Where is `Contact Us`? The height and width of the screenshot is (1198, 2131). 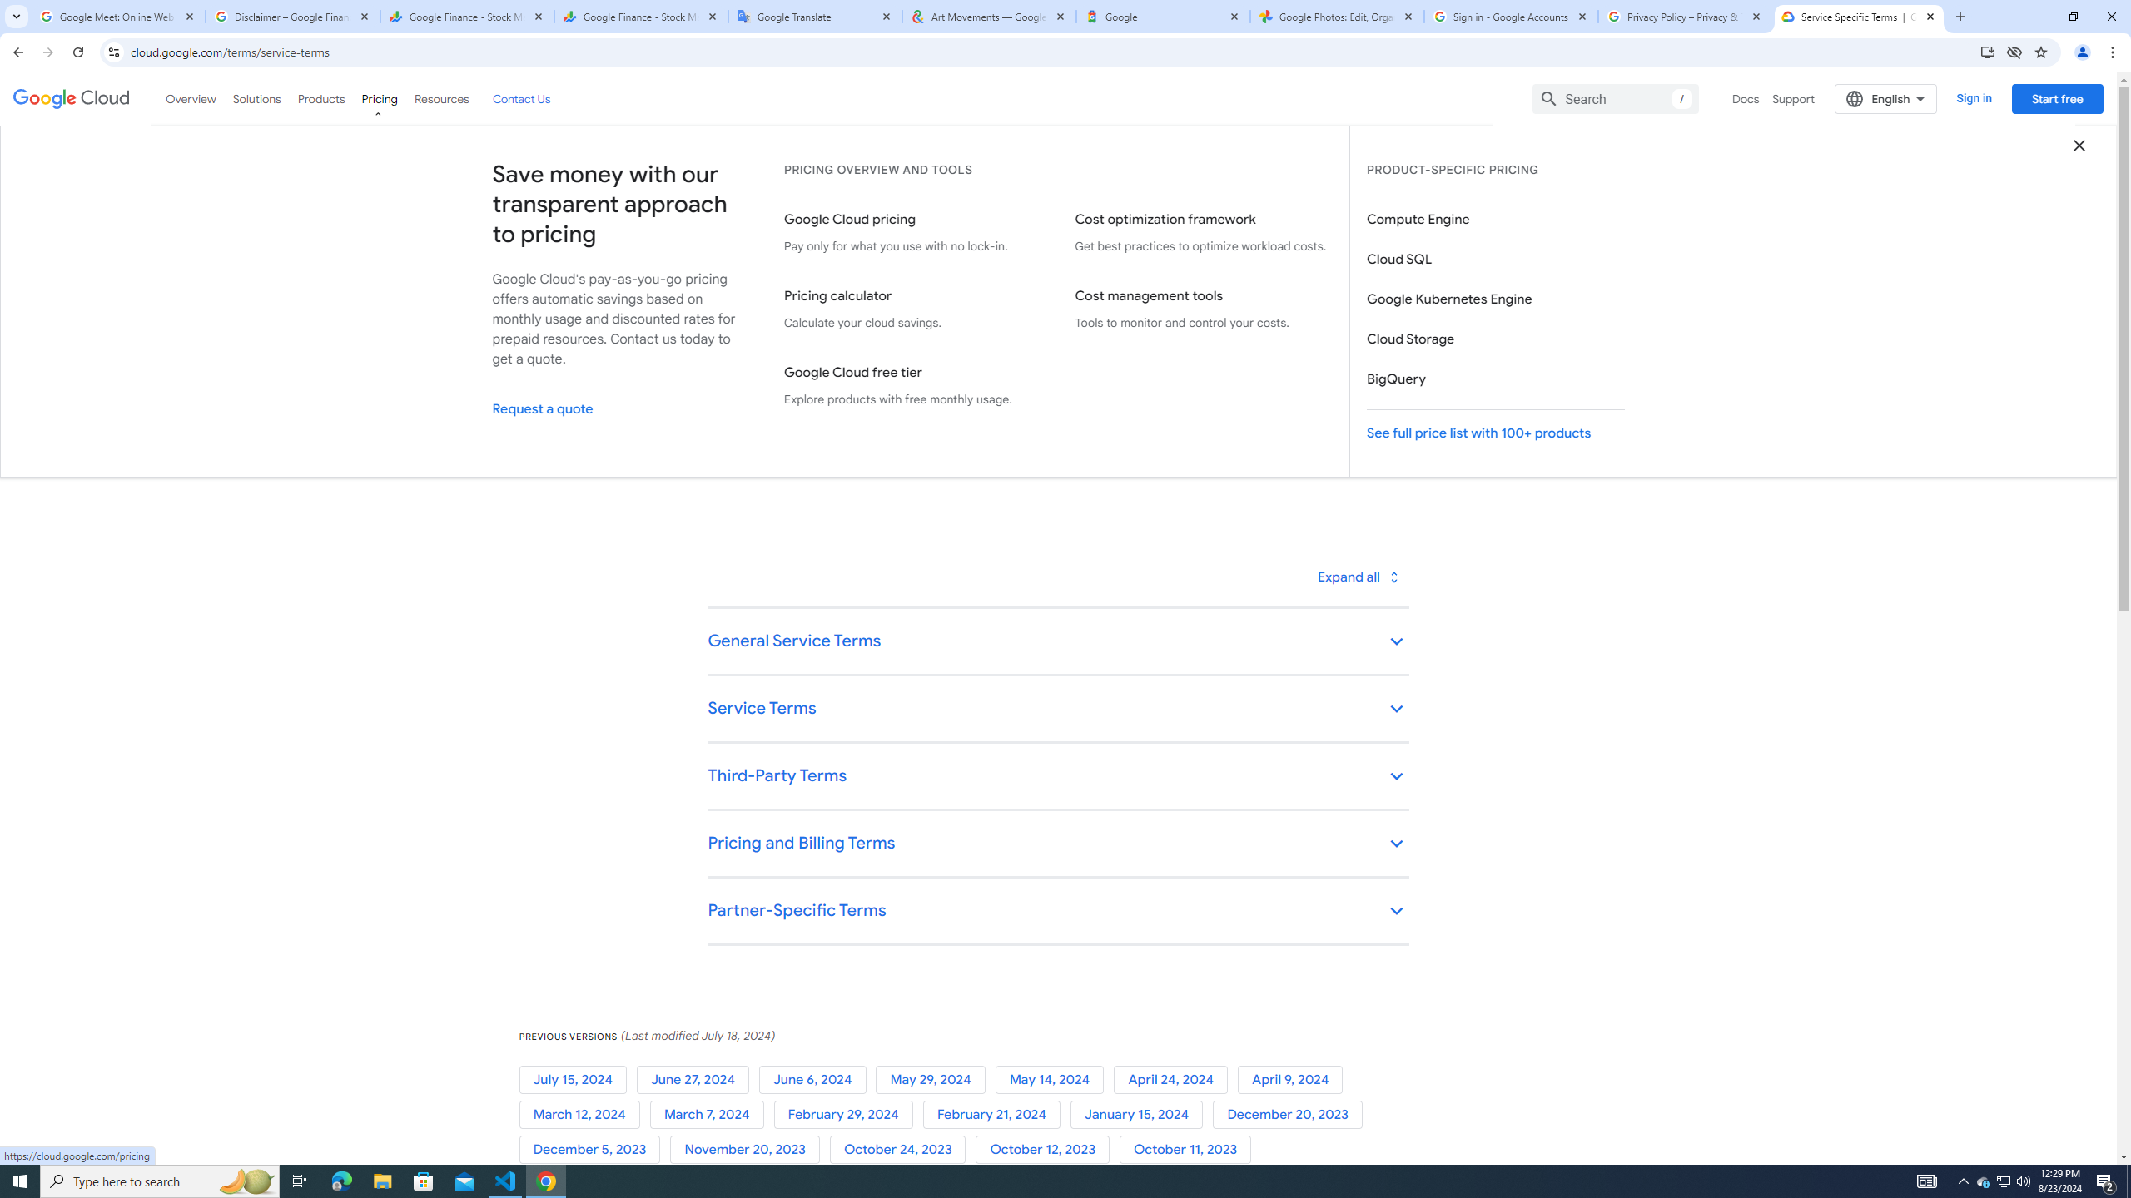
Contact Us is located at coordinates (521, 98).